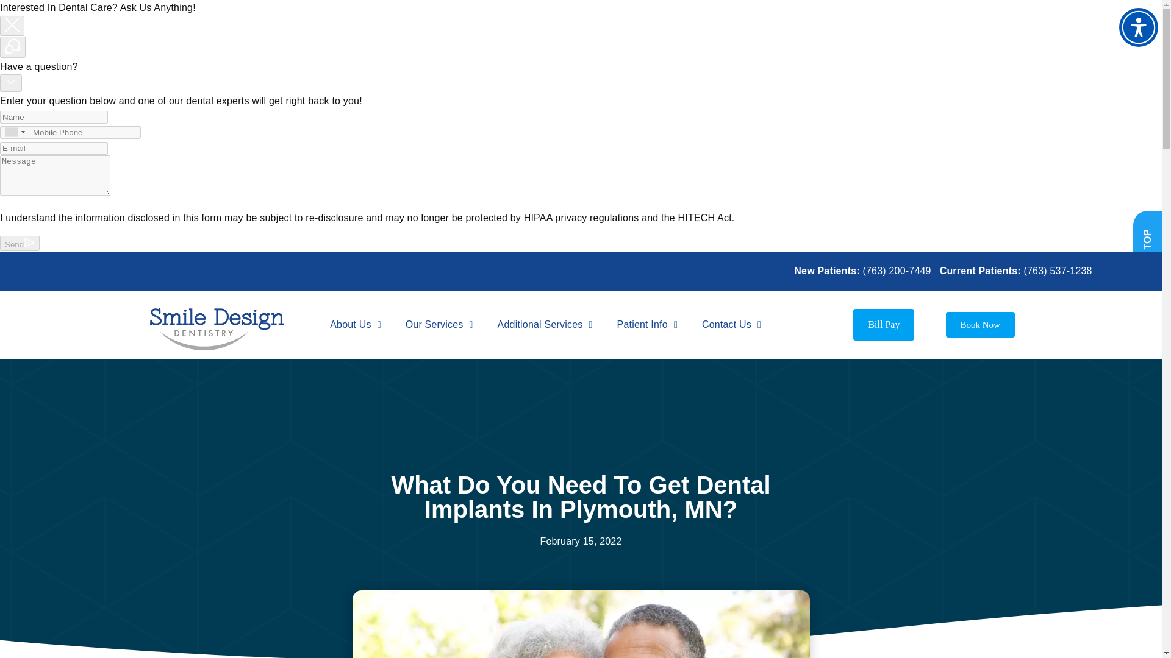 The image size is (1171, 658). I want to click on Our Services, so click(439, 324).